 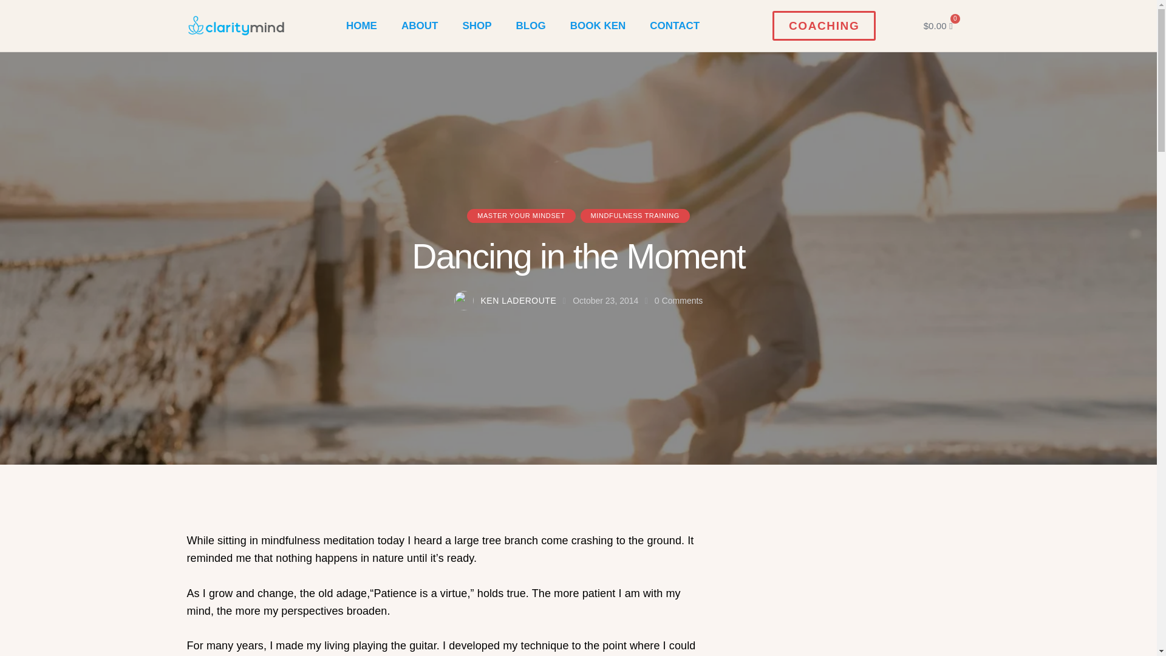 I want to click on CONTACT, so click(x=674, y=26).